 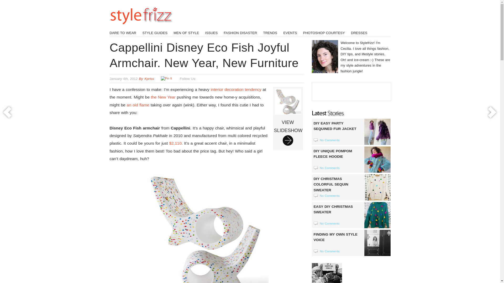 What do you see at coordinates (290, 32) in the screenshot?
I see `EVENTS` at bounding box center [290, 32].